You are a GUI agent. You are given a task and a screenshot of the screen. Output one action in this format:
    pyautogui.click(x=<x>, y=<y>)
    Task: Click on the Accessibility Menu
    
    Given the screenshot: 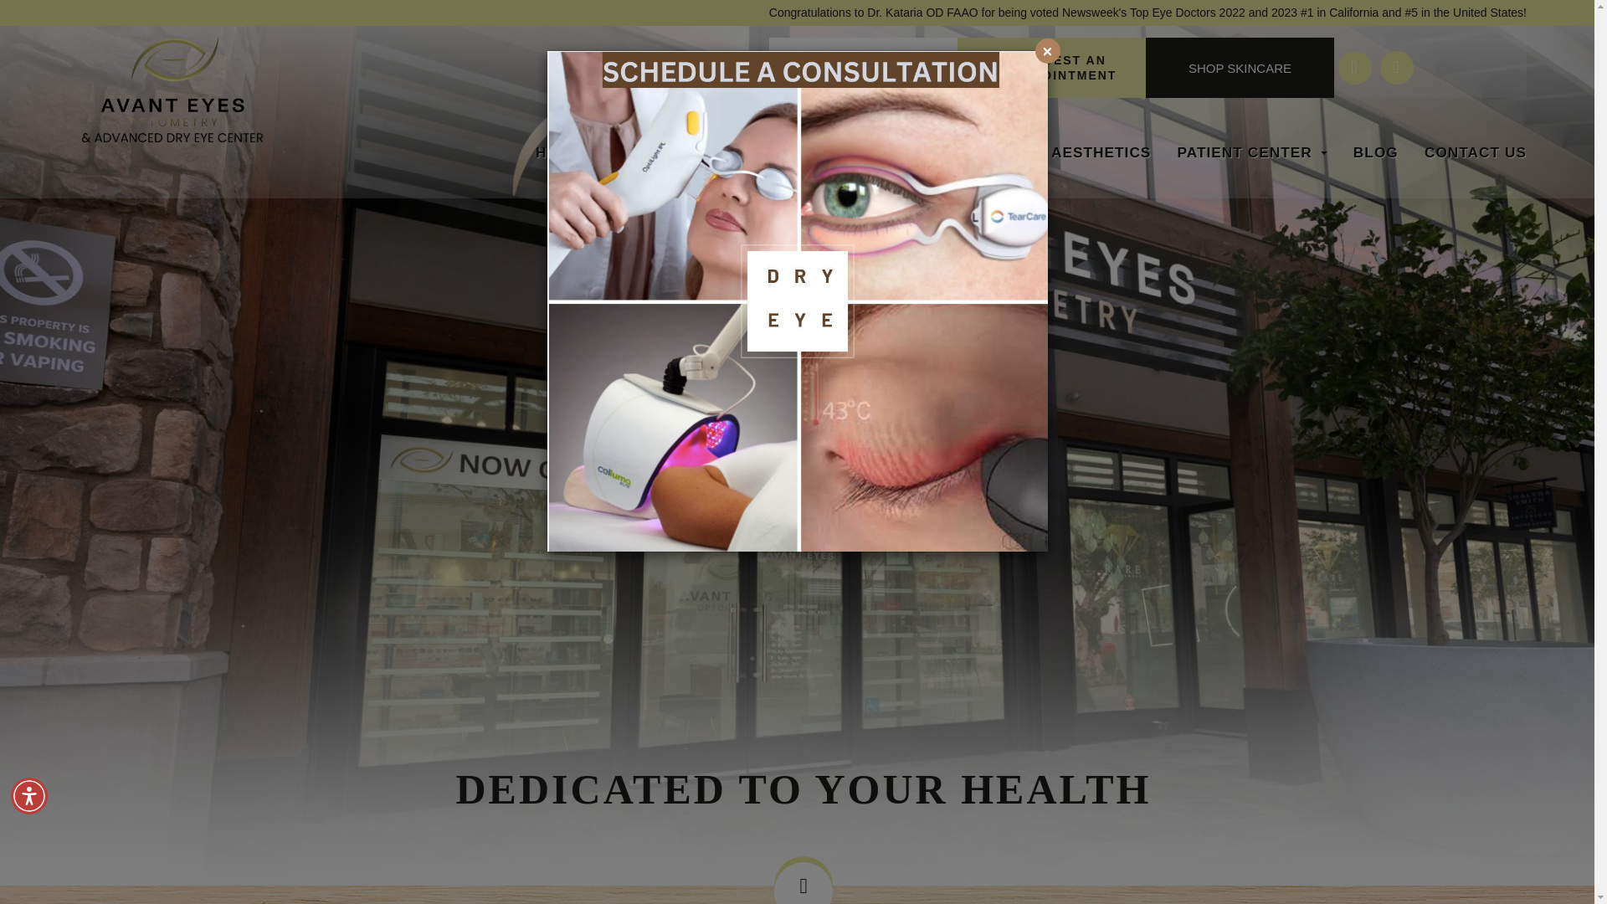 What is the action you would take?
    pyautogui.click(x=29, y=795)
    